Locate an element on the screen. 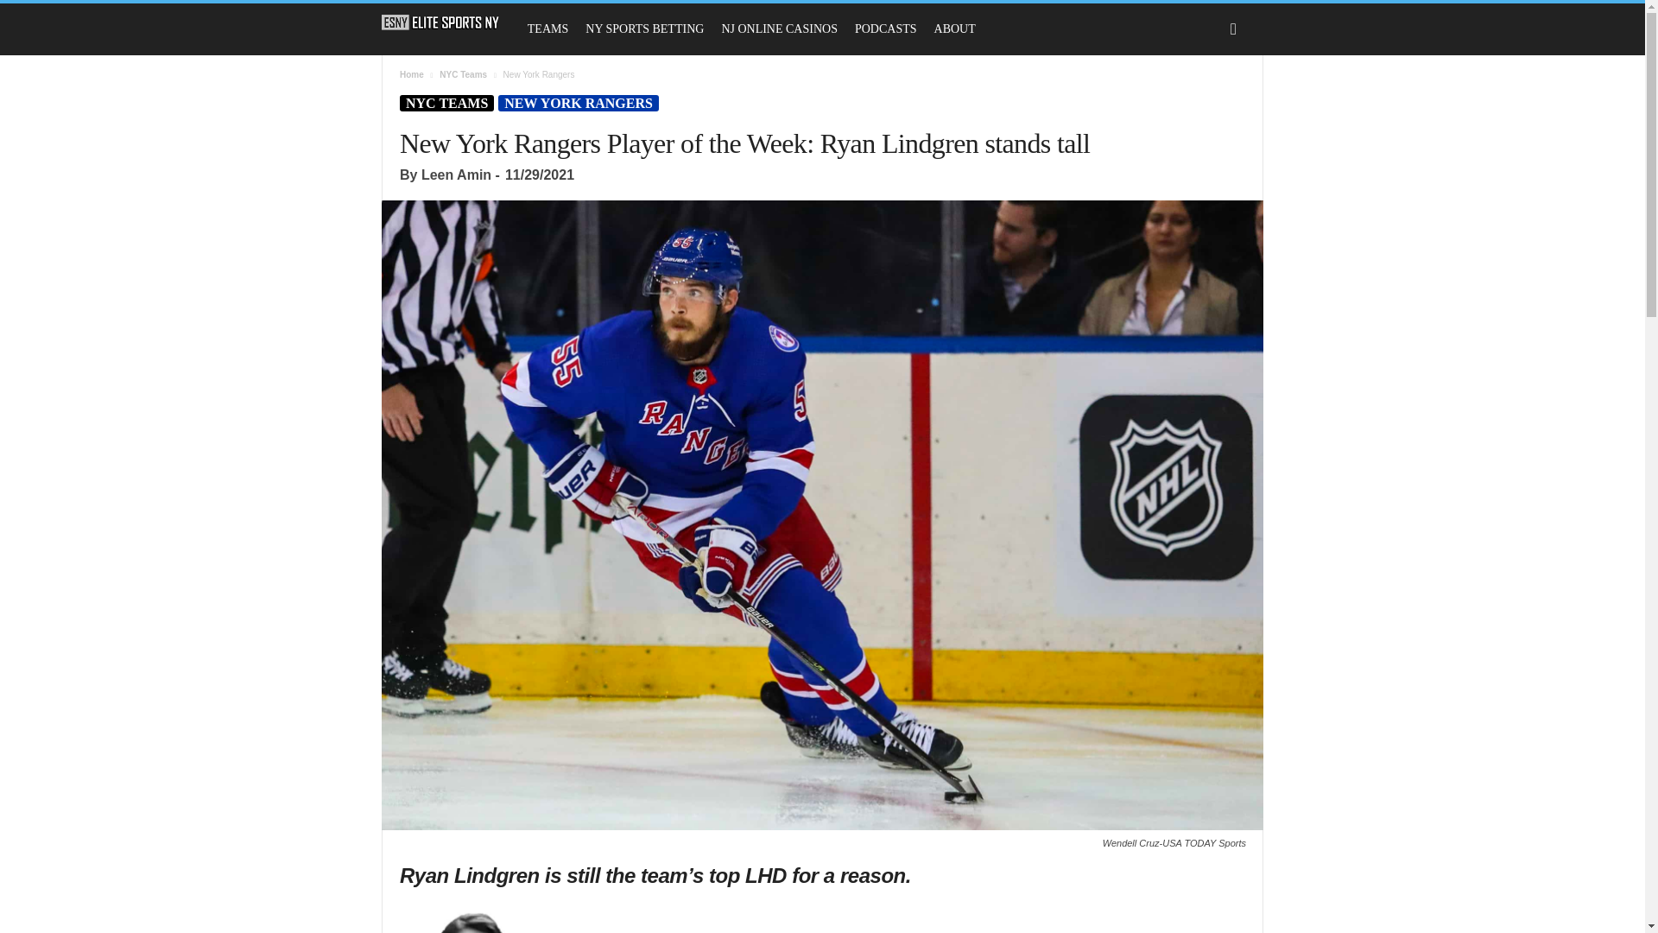  Elite Sports NY is located at coordinates (440, 22).